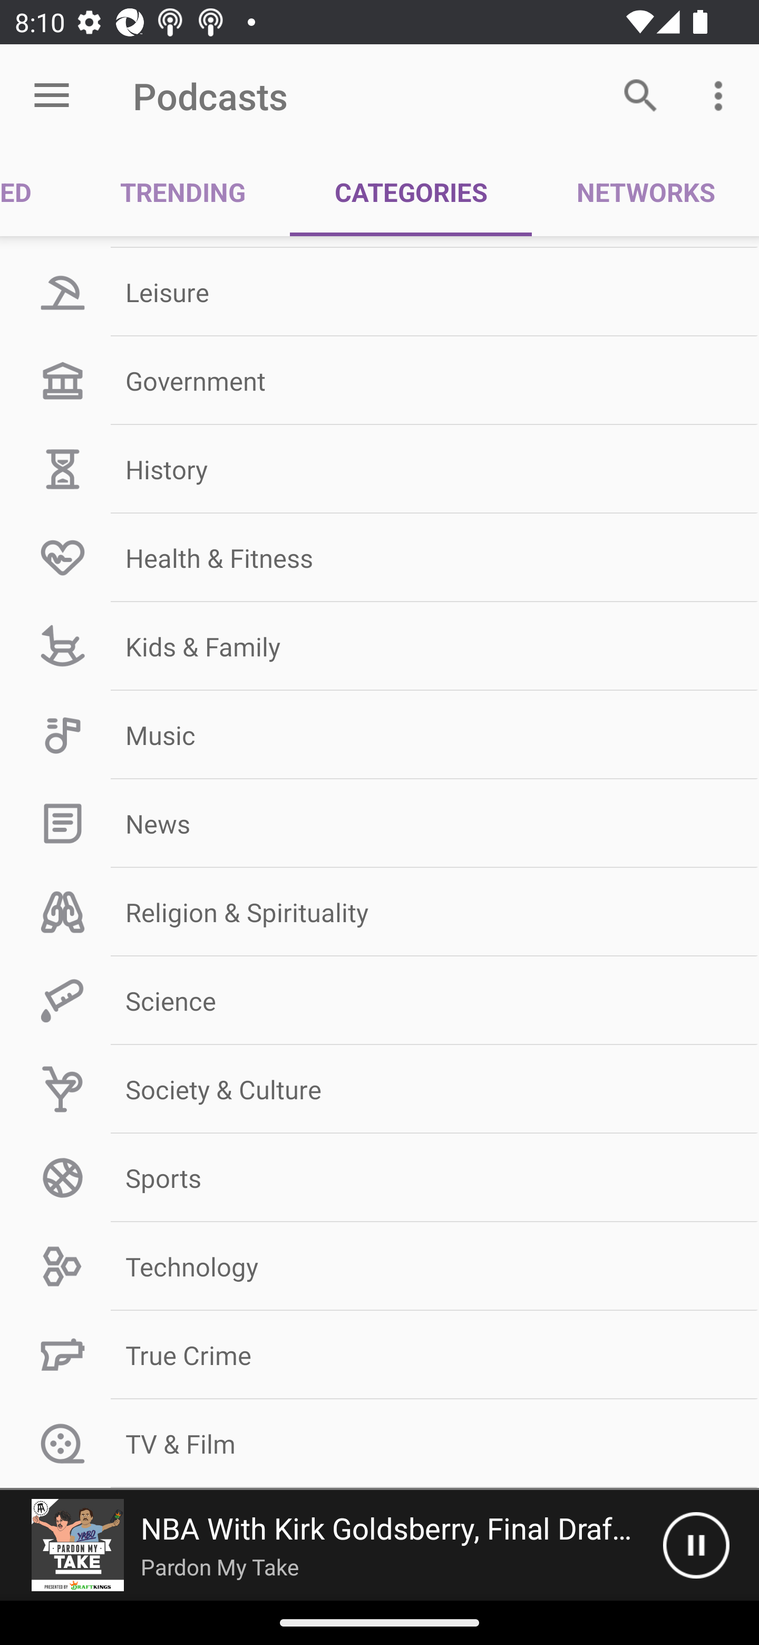 Image resolution: width=759 pixels, height=1645 pixels. Describe the element at coordinates (379, 735) in the screenshot. I see `Music` at that location.